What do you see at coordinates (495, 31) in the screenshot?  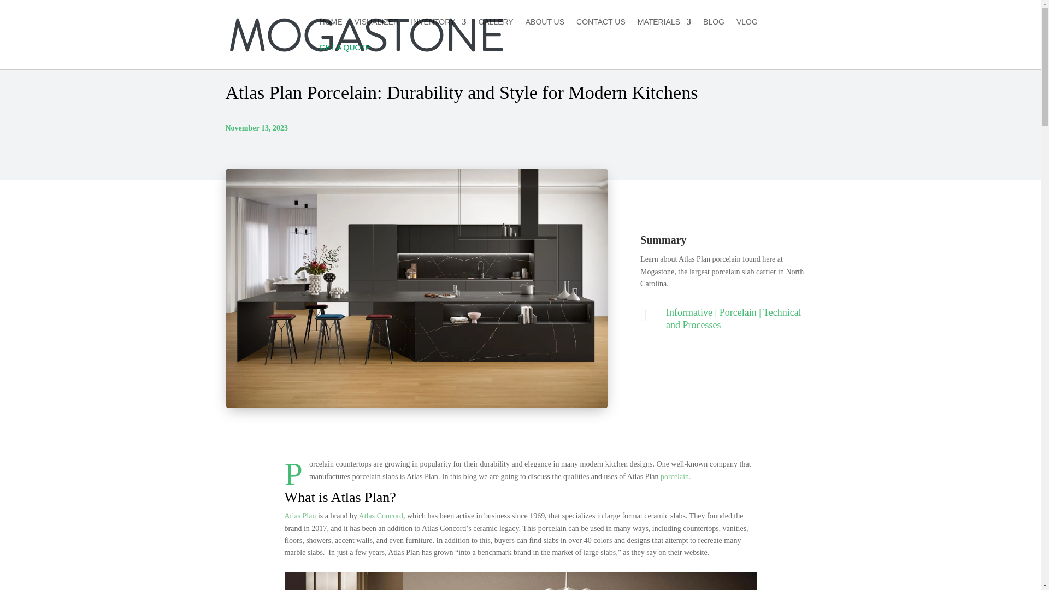 I see `GALLERY` at bounding box center [495, 31].